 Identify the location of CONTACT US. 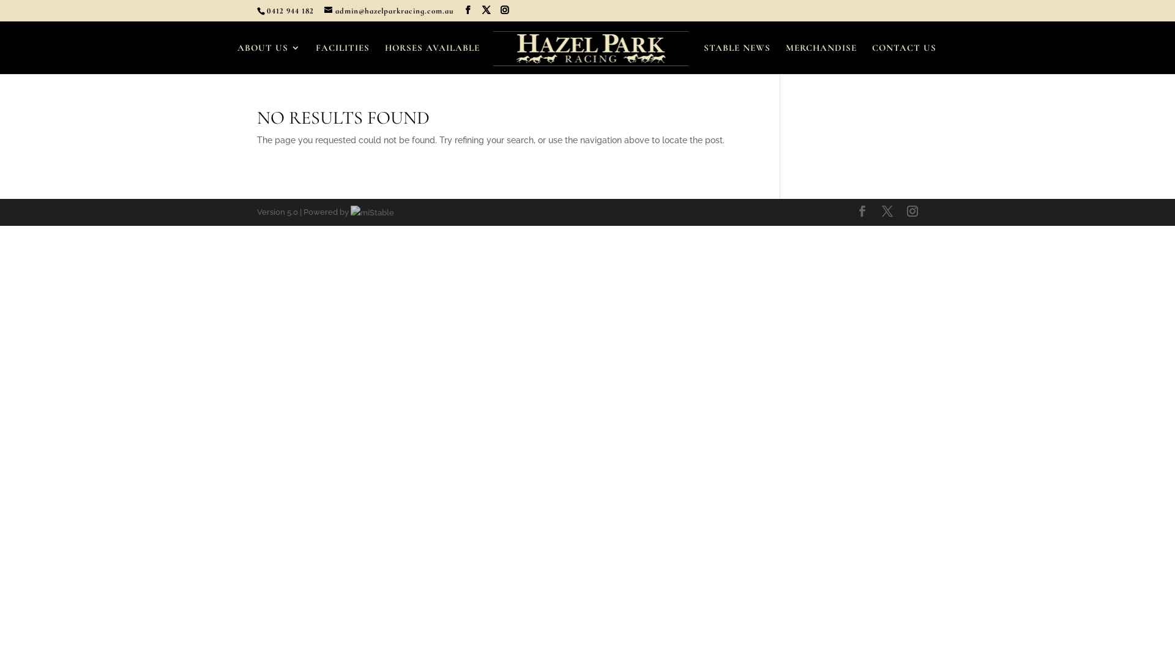
(905, 58).